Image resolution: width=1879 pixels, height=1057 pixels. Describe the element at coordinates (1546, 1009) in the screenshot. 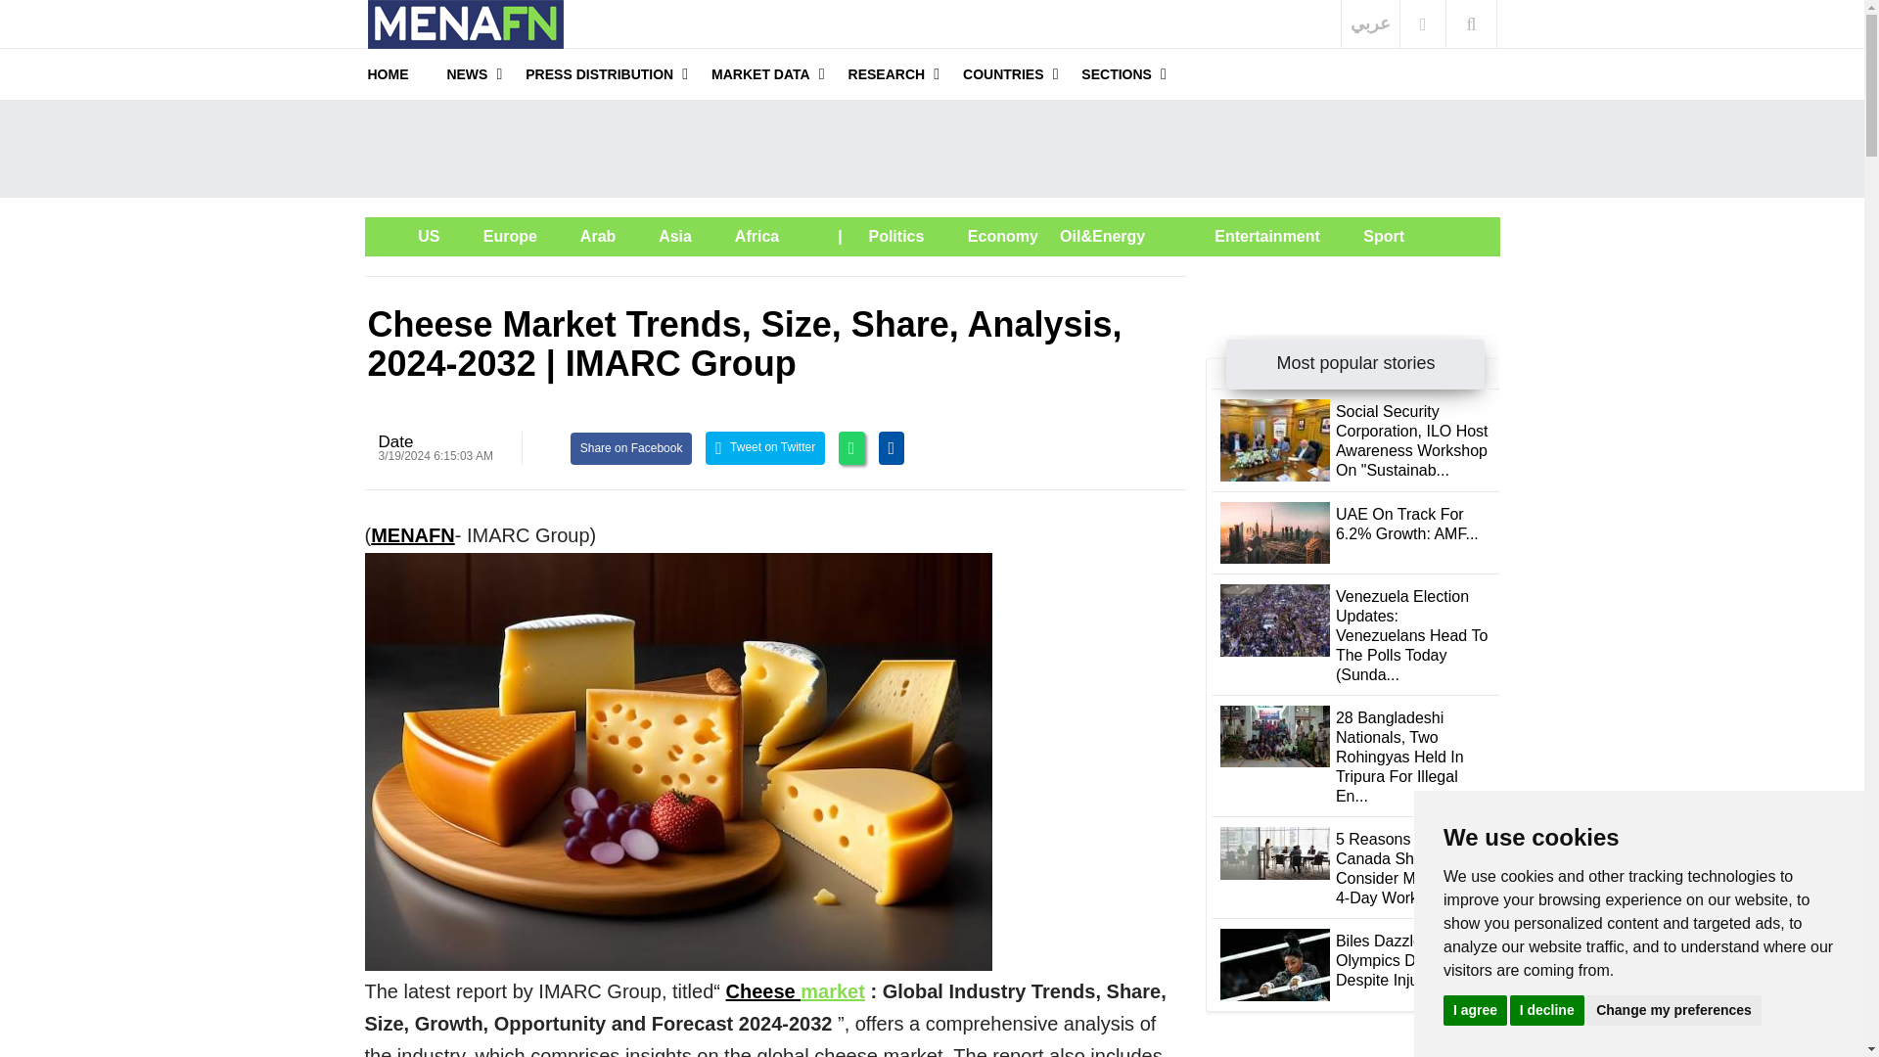

I see `I decline` at that location.